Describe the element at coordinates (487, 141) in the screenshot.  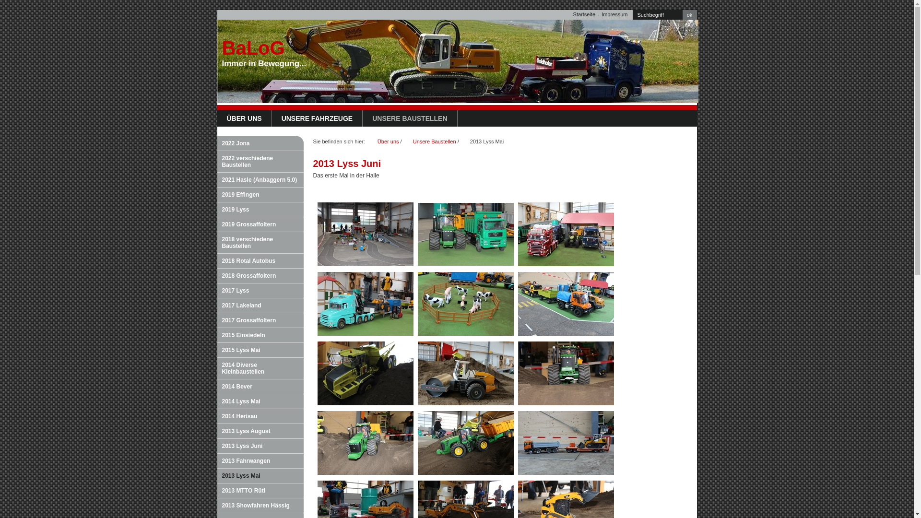
I see `2013 Lyss Mai` at that location.